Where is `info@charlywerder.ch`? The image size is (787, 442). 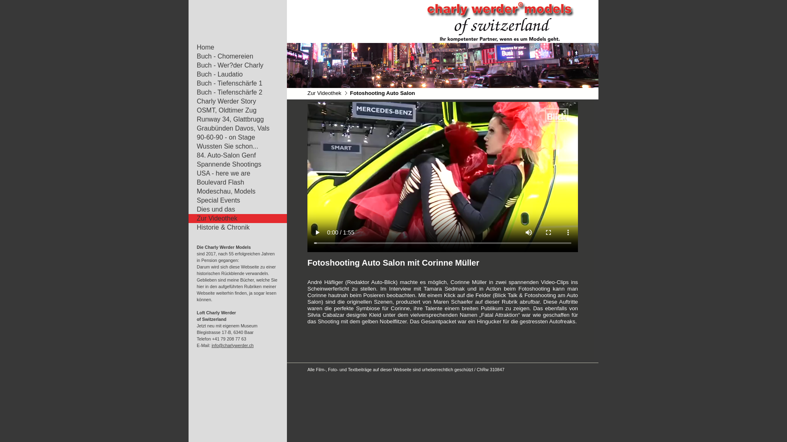 info@charlywerder.ch is located at coordinates (233, 345).